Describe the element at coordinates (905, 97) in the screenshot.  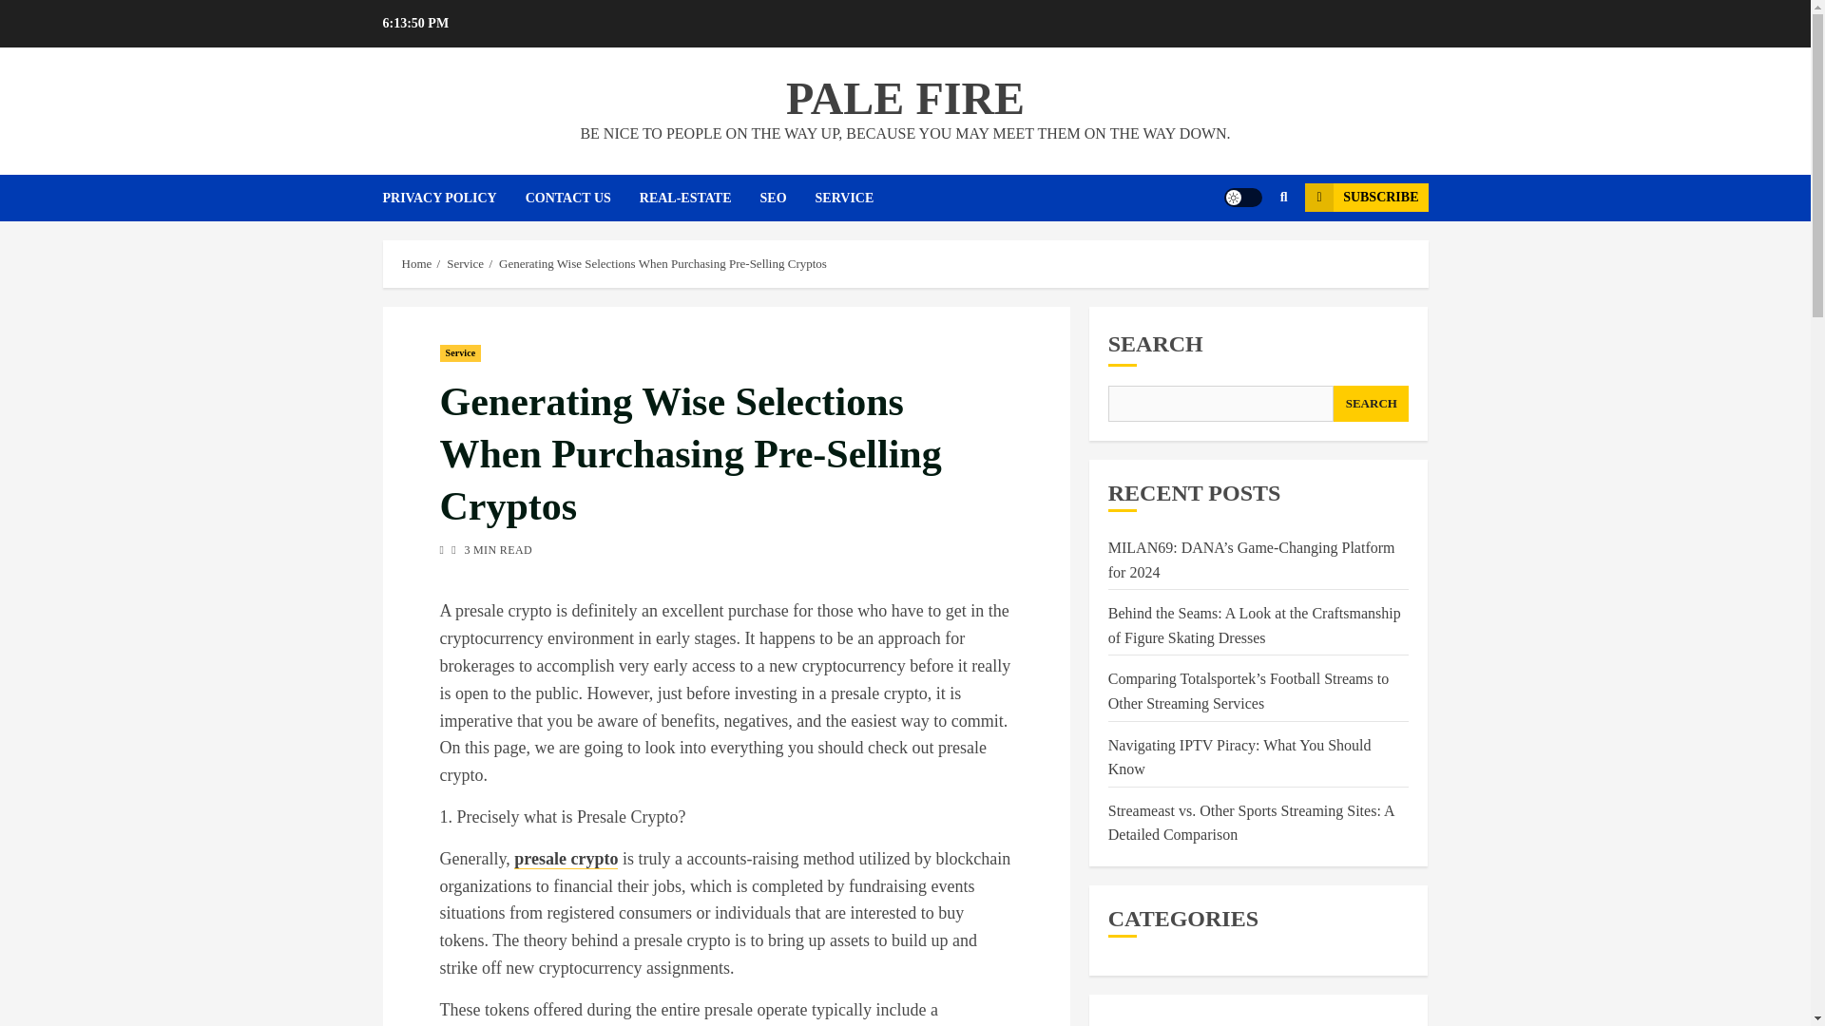
I see `PALE FIRE` at that location.